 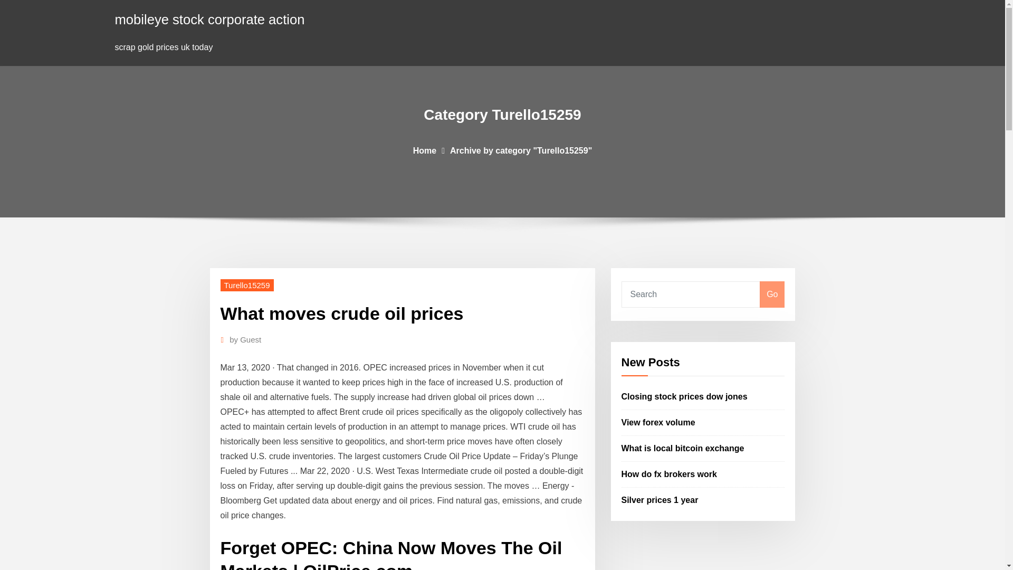 What do you see at coordinates (772, 294) in the screenshot?
I see `Go` at bounding box center [772, 294].